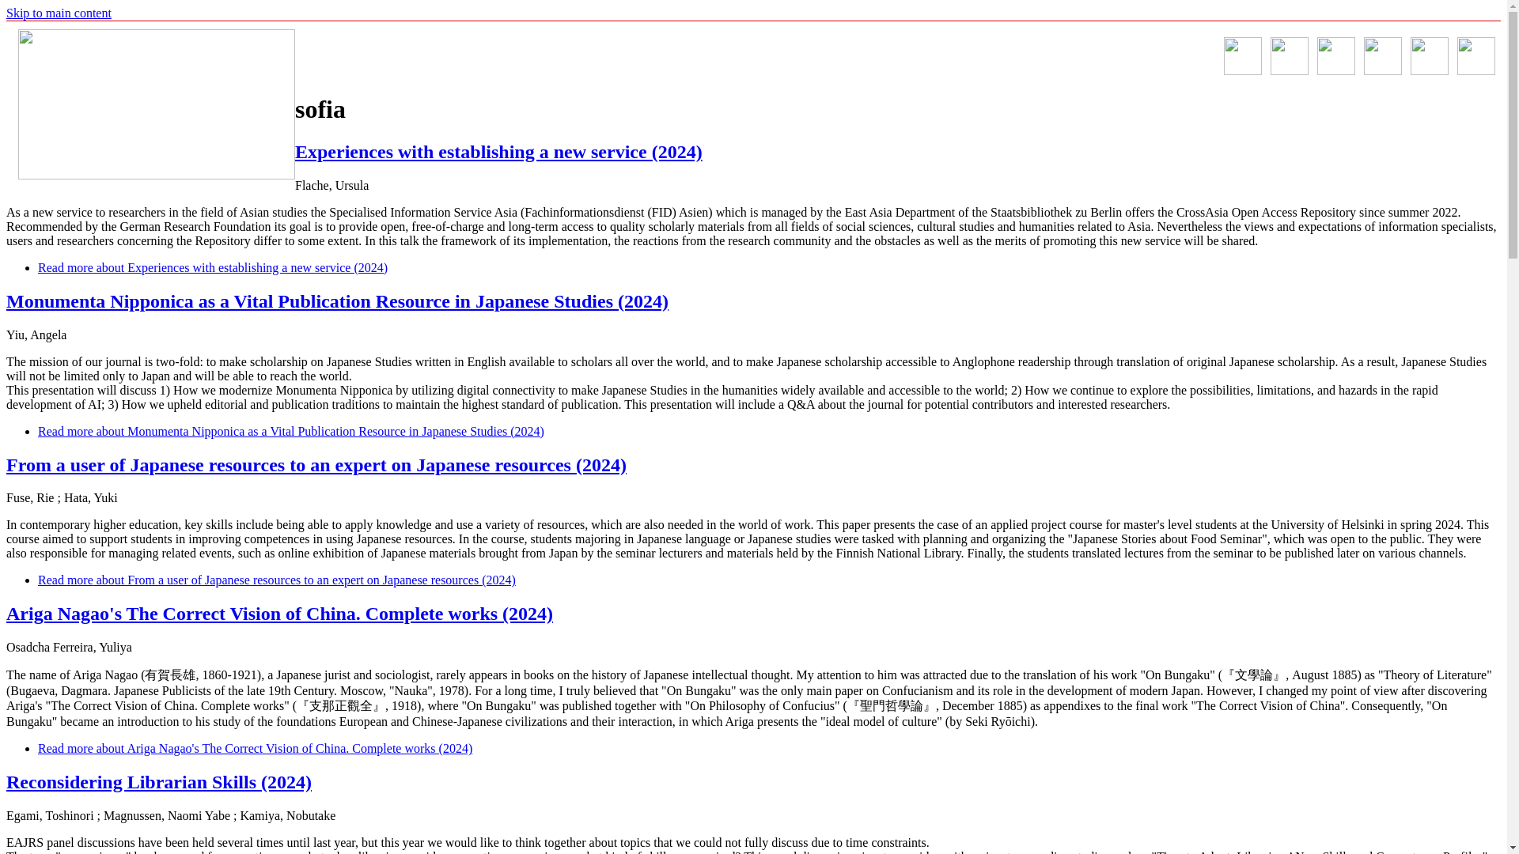  Describe the element at coordinates (59, 13) in the screenshot. I see `Skip to main content` at that location.